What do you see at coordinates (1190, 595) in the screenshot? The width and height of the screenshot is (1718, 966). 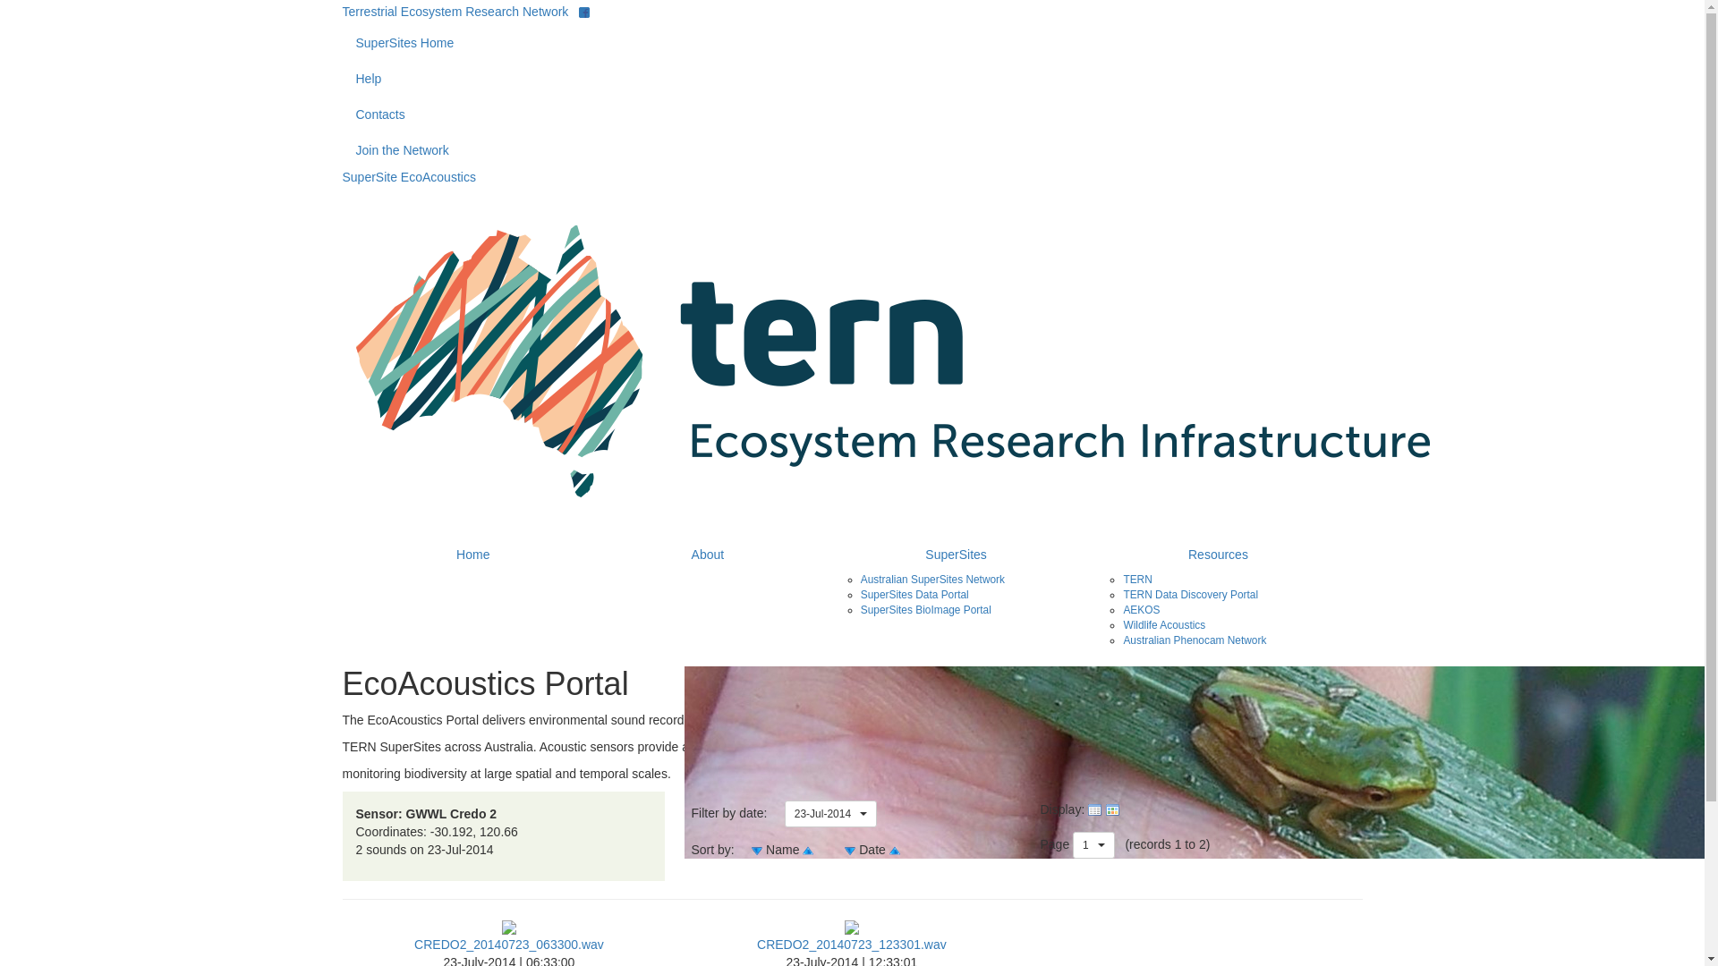 I see `TERN Data Discovery Portal` at bounding box center [1190, 595].